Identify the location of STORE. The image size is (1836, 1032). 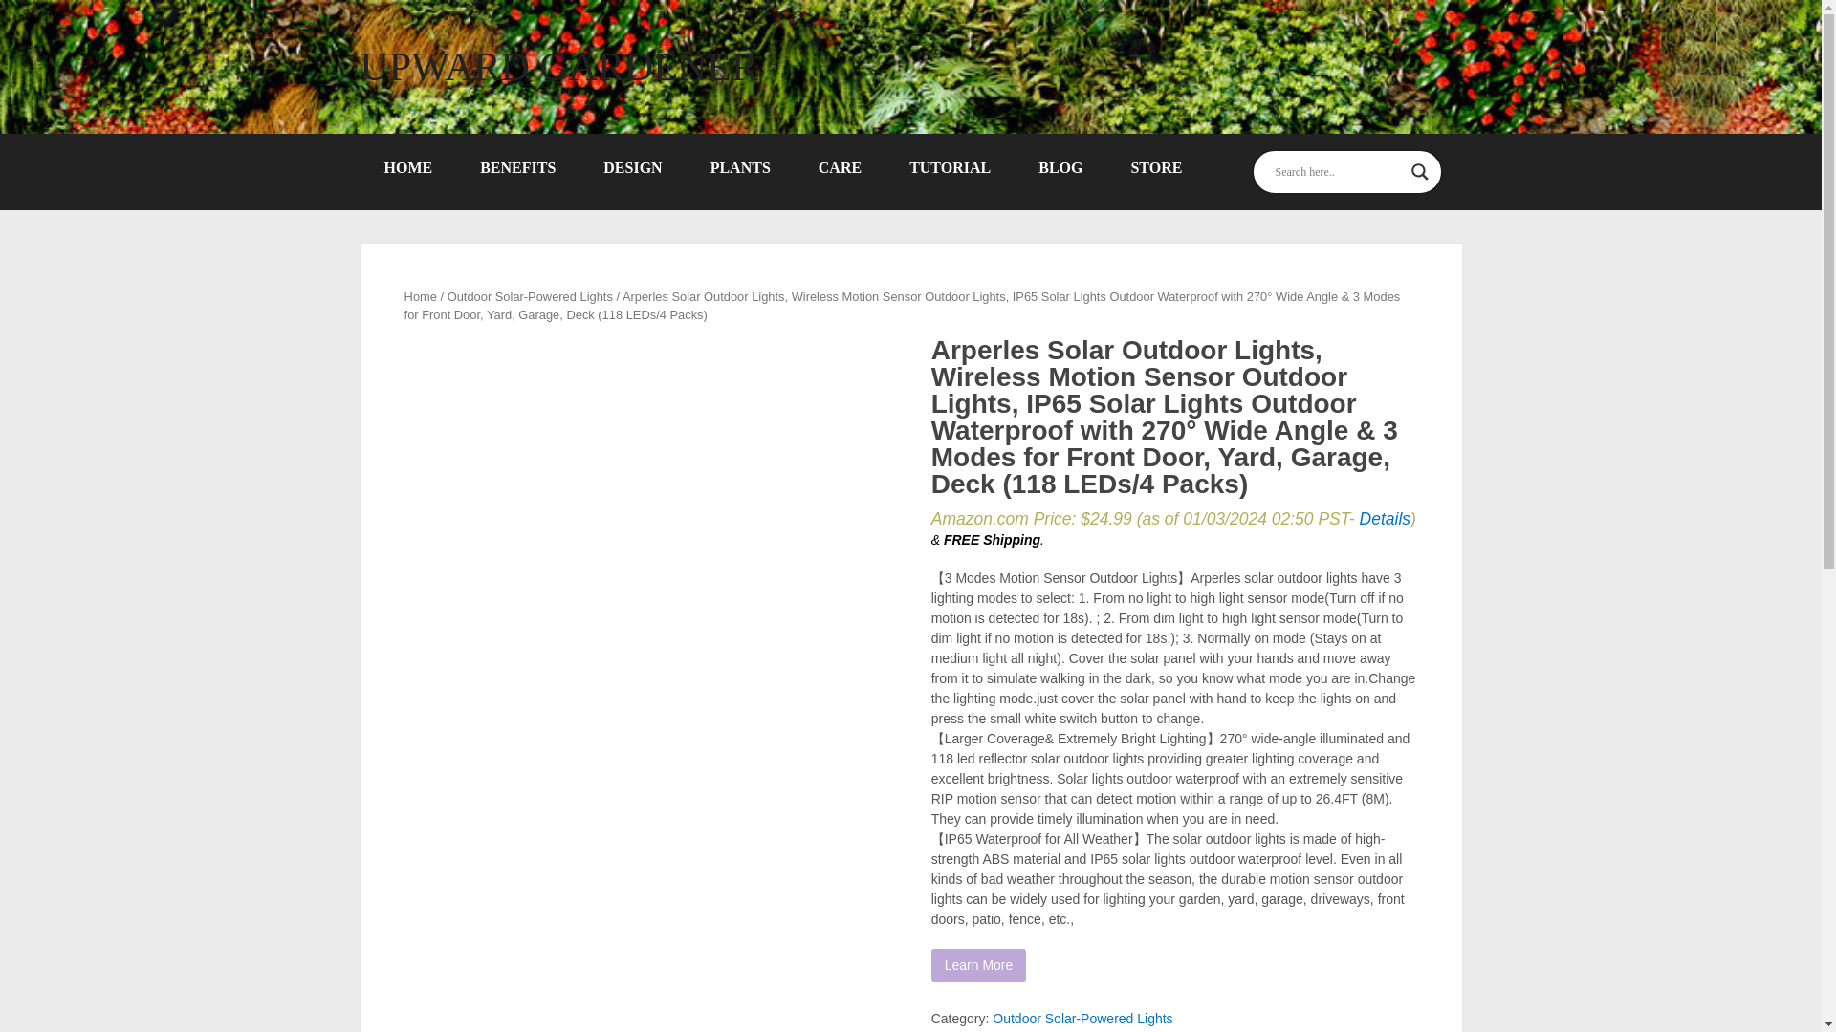
(1156, 168).